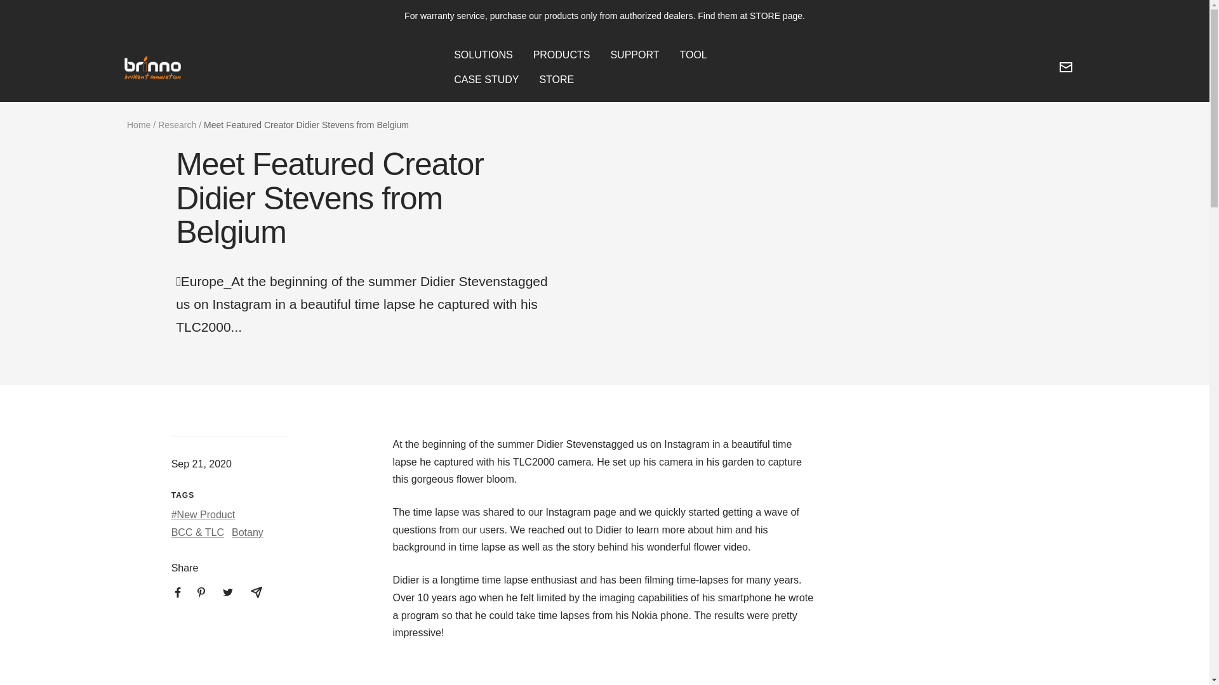 The image size is (1219, 685). Describe the element at coordinates (635, 55) in the screenshot. I see `SUPPORT` at that location.